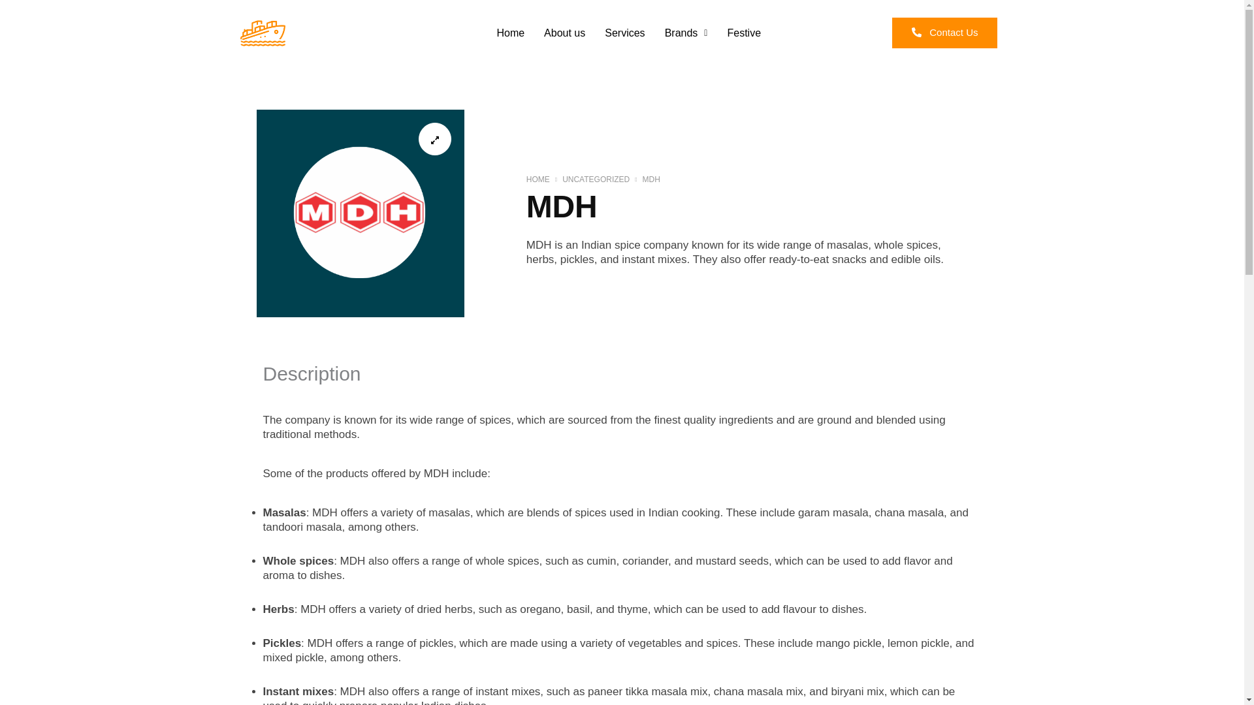  What do you see at coordinates (509, 33) in the screenshot?
I see `Home` at bounding box center [509, 33].